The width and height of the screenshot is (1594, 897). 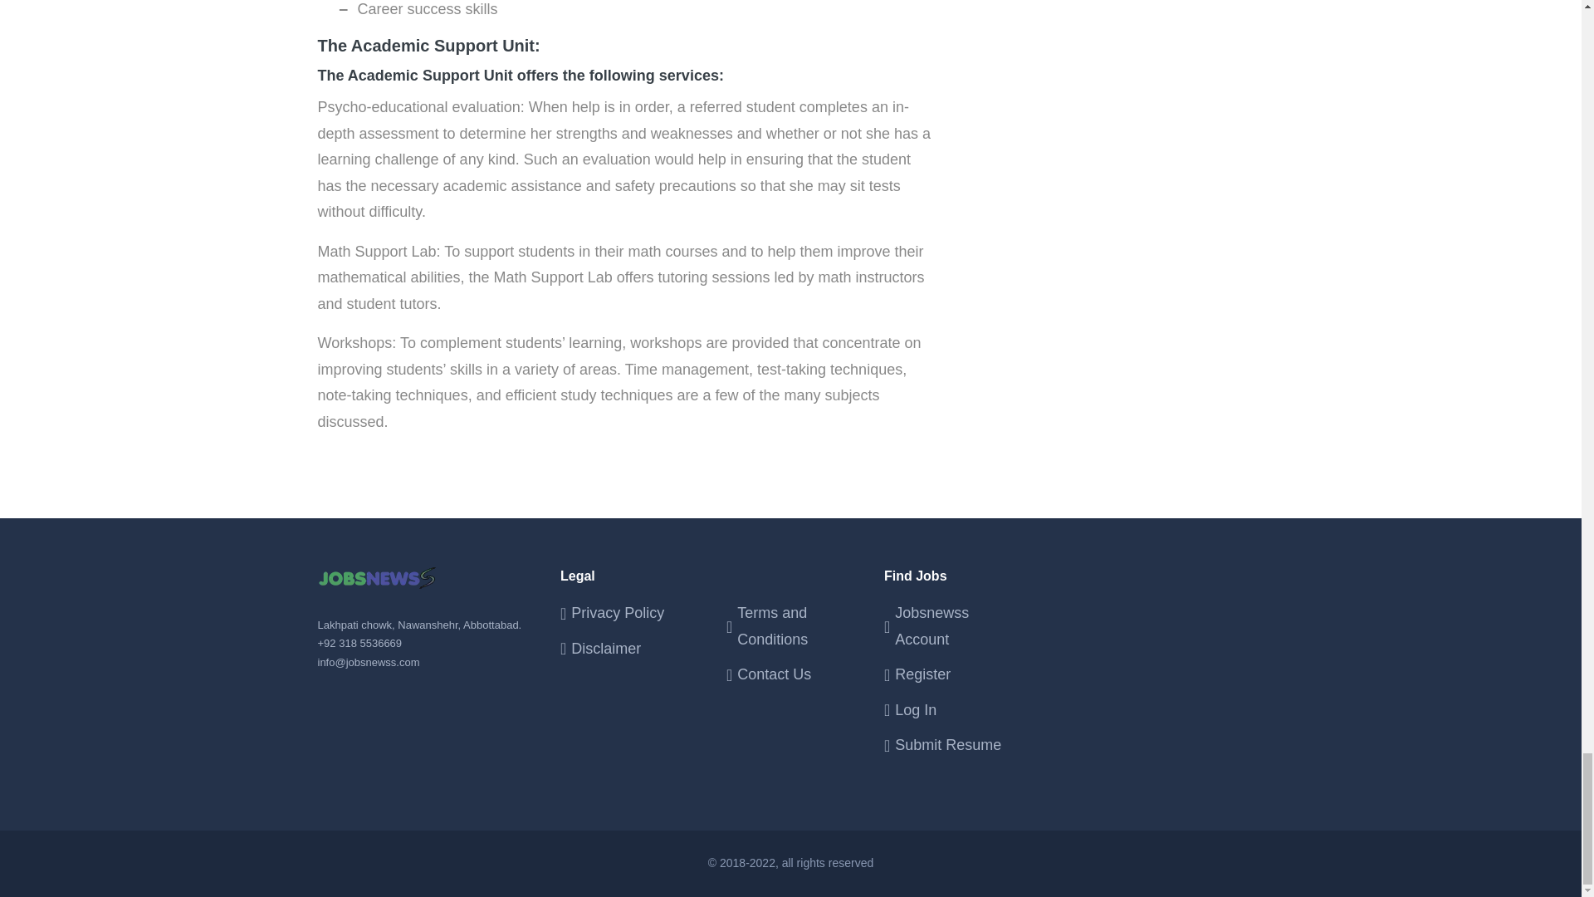 I want to click on Submit Resume, so click(x=958, y=746).